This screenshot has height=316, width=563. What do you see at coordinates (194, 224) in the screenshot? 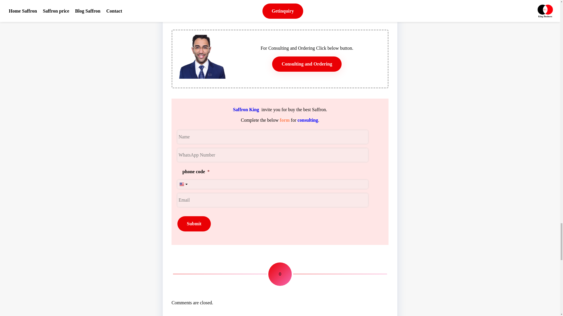
I see `Submit` at bounding box center [194, 224].